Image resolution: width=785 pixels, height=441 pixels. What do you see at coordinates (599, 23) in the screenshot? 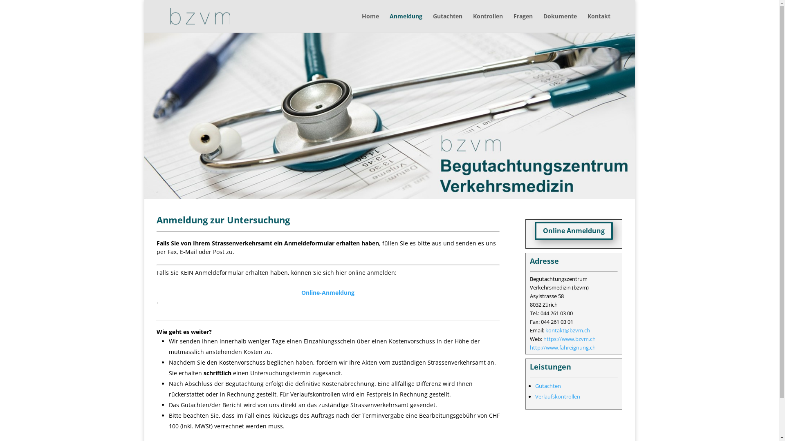
I see `Kontakt` at bounding box center [599, 23].